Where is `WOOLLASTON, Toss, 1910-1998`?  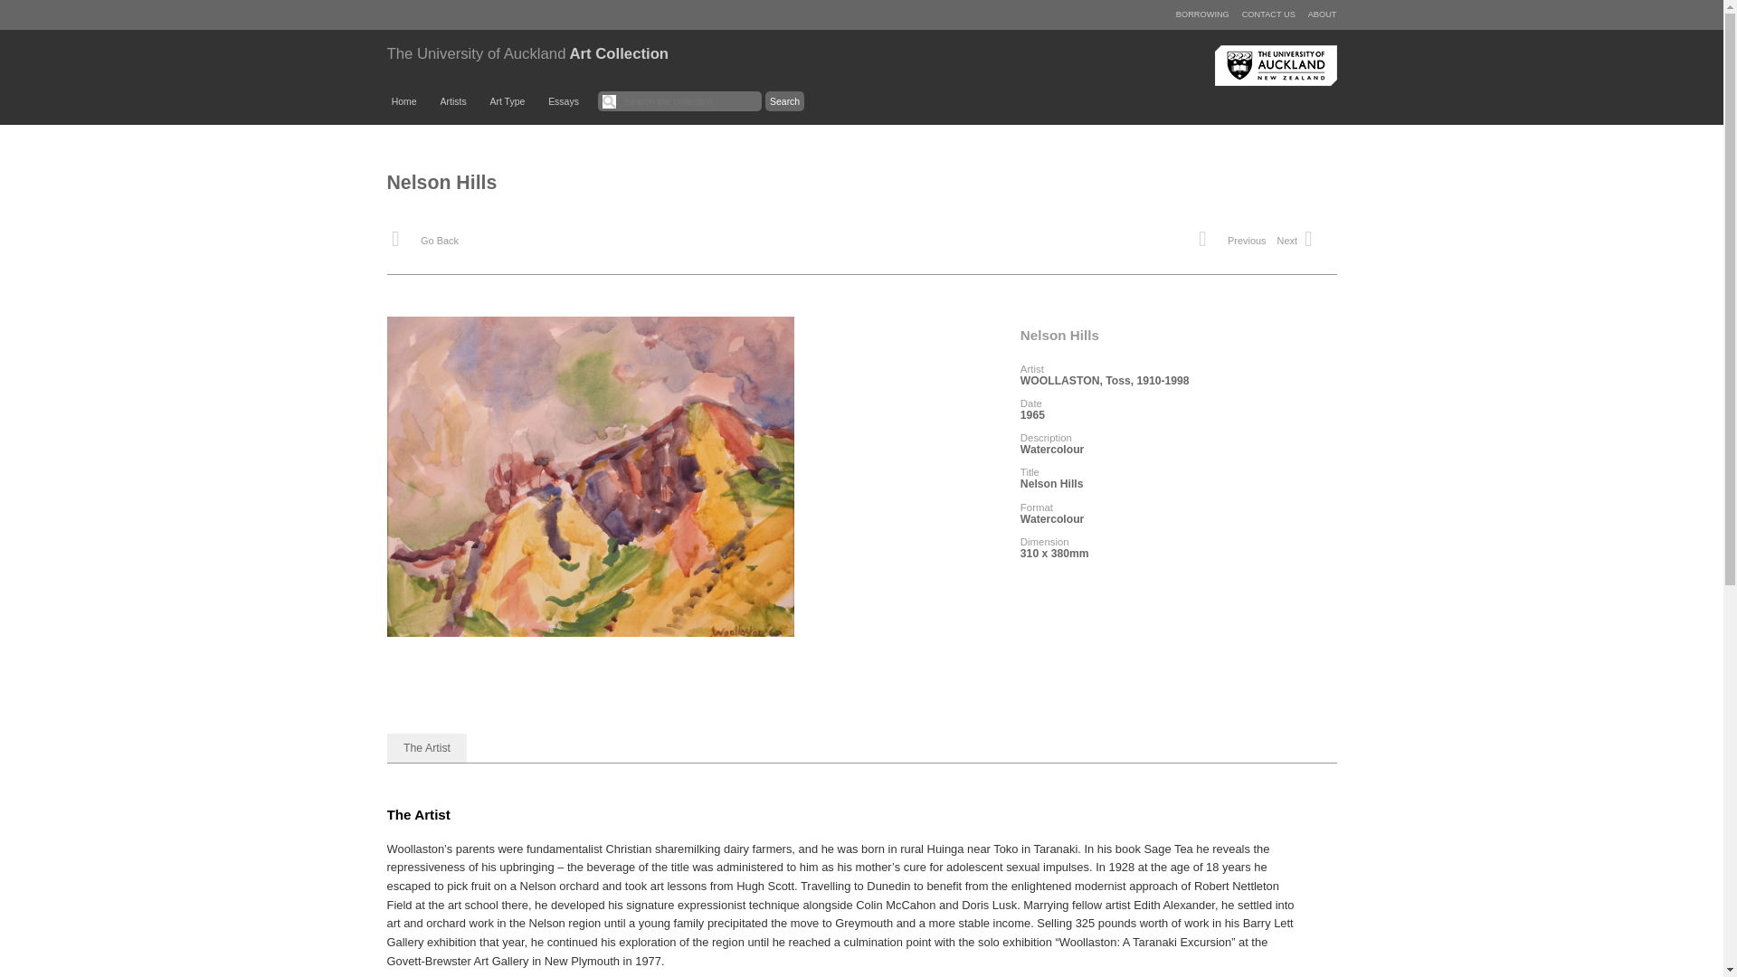 WOOLLASTON, Toss, 1910-1998 is located at coordinates (1106, 380).